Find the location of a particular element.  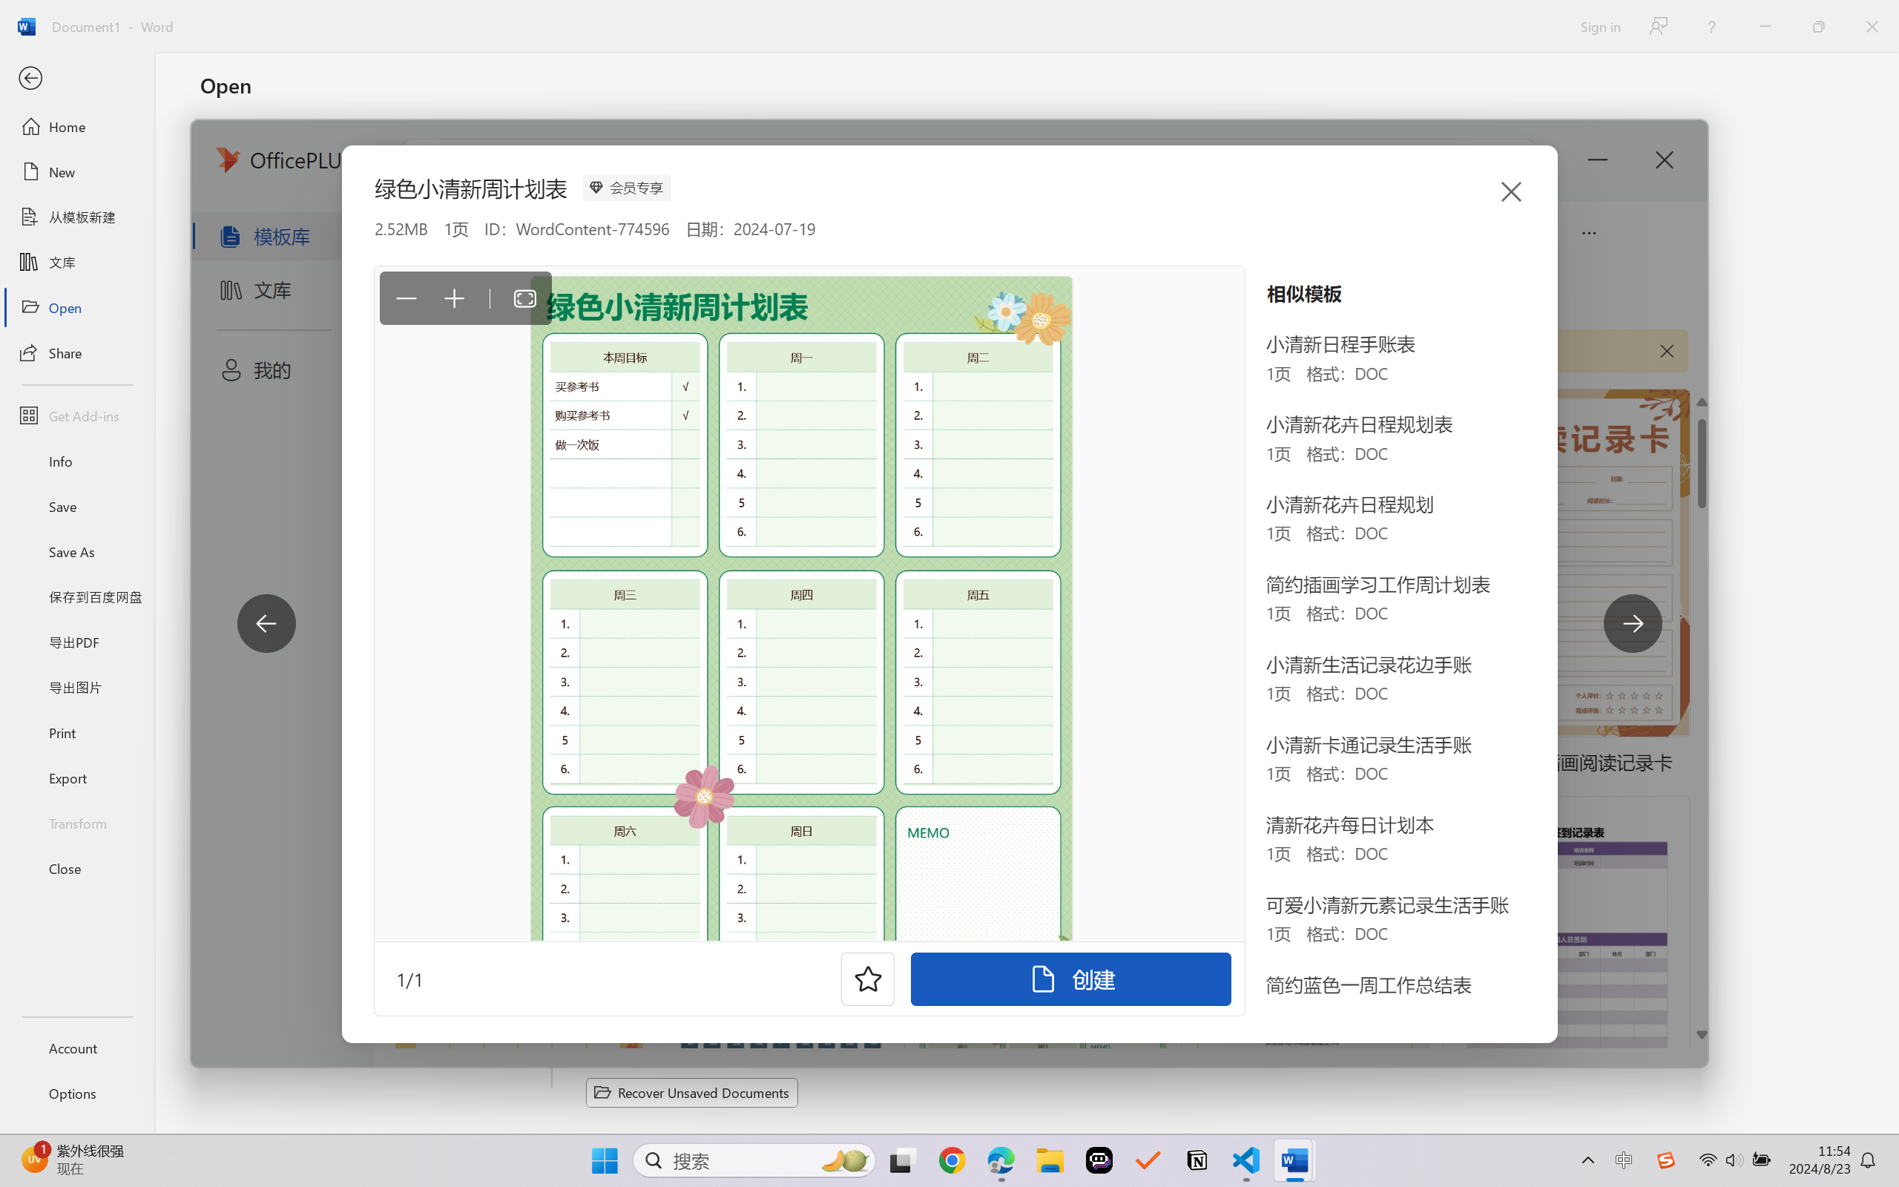

New is located at coordinates (77, 172).